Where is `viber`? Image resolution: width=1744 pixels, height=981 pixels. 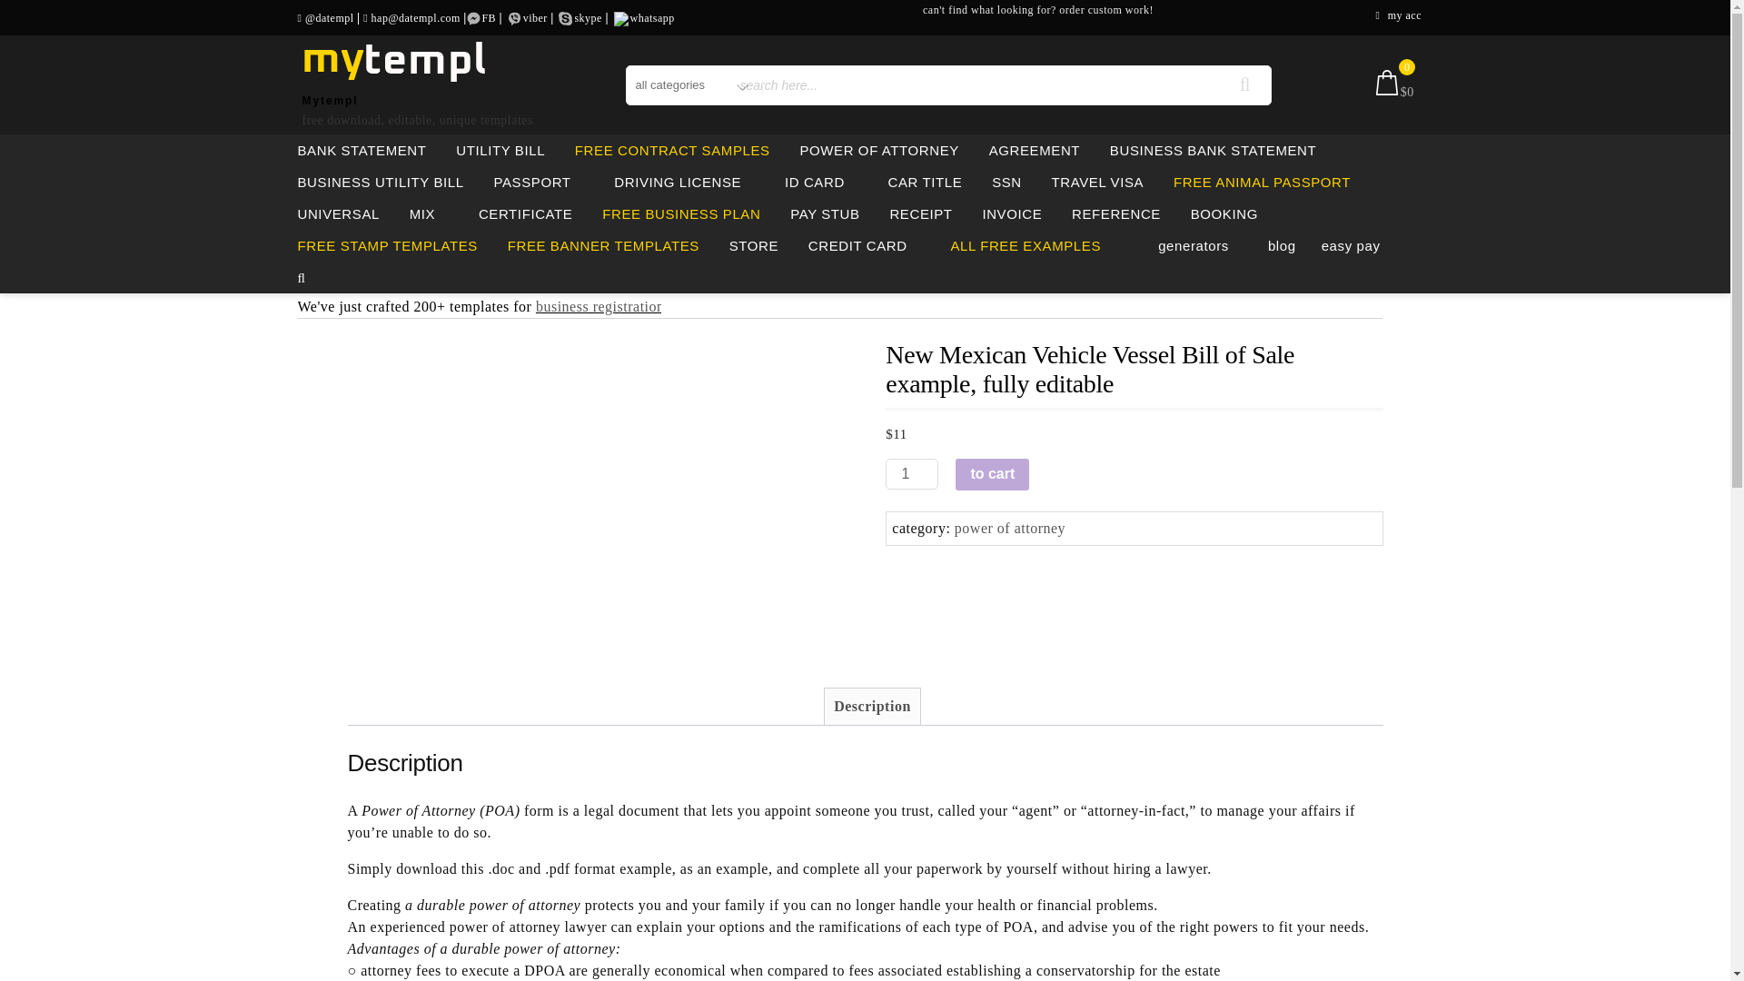
viber is located at coordinates (535, 16).